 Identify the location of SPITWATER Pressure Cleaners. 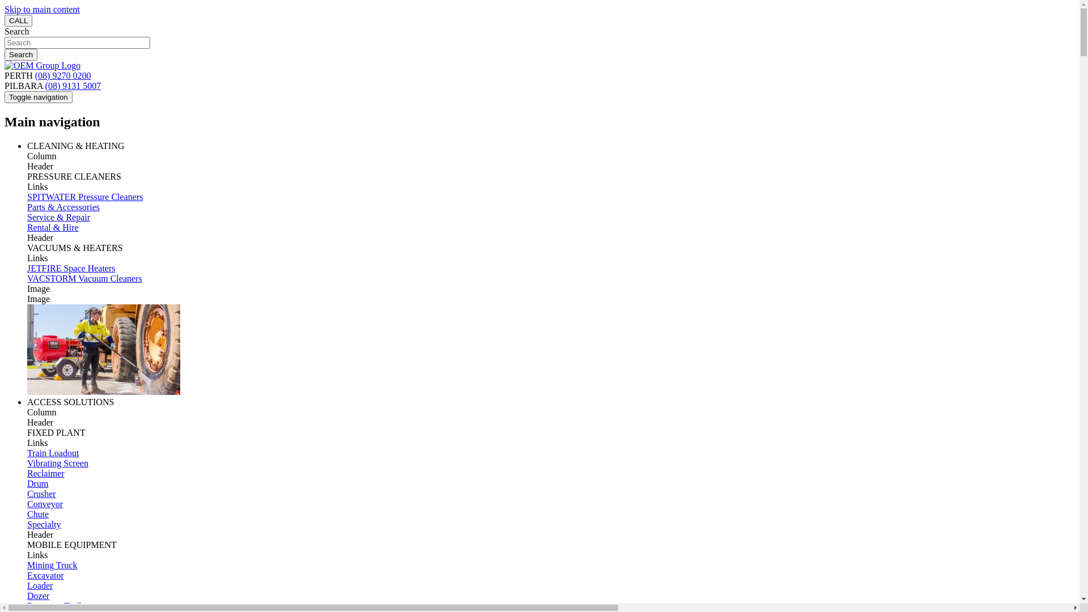
(85, 197).